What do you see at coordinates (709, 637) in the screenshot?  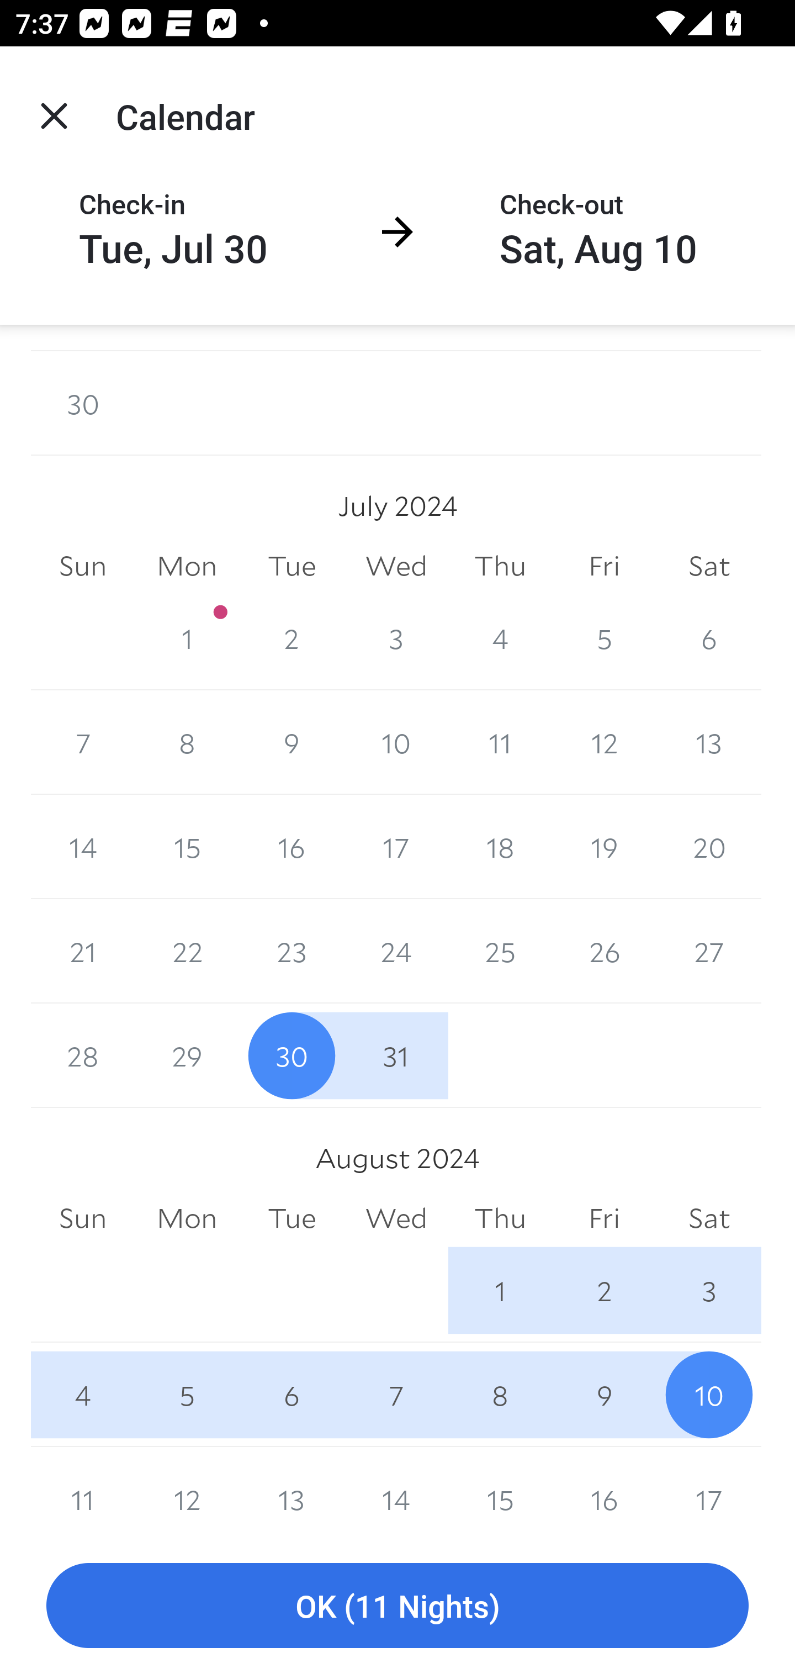 I see `6 6 July 2024` at bounding box center [709, 637].